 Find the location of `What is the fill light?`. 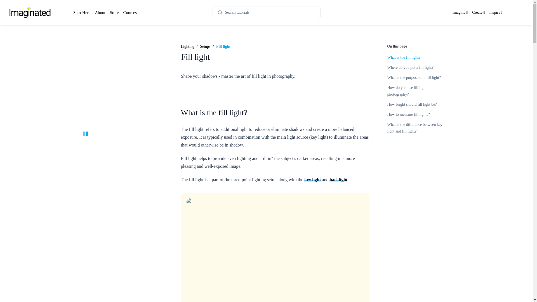

What is the fill light? is located at coordinates (404, 57).